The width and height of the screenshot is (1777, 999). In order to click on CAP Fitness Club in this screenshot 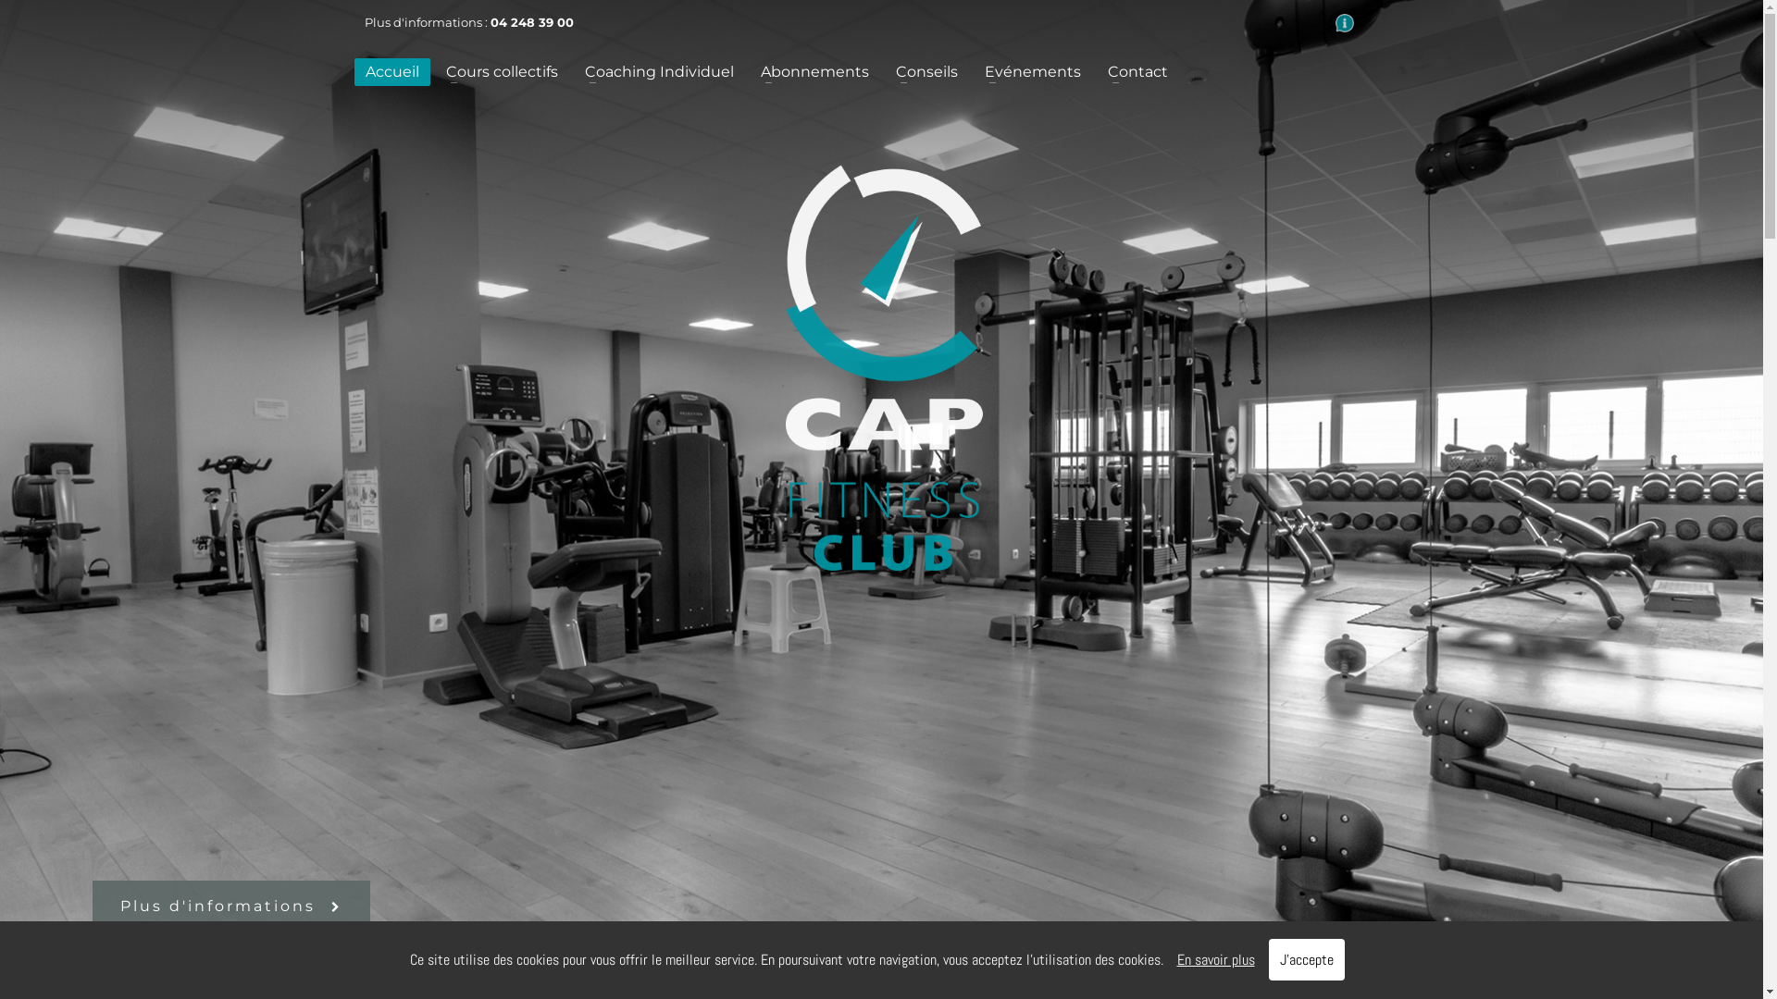, I will do `click(884, 368)`.